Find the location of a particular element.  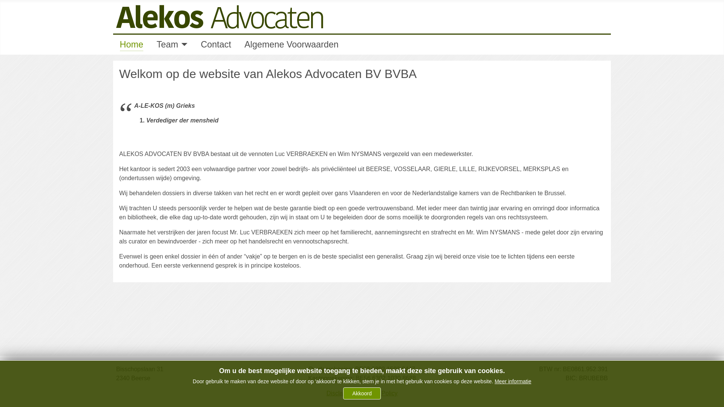

Home is located at coordinates (132, 44).